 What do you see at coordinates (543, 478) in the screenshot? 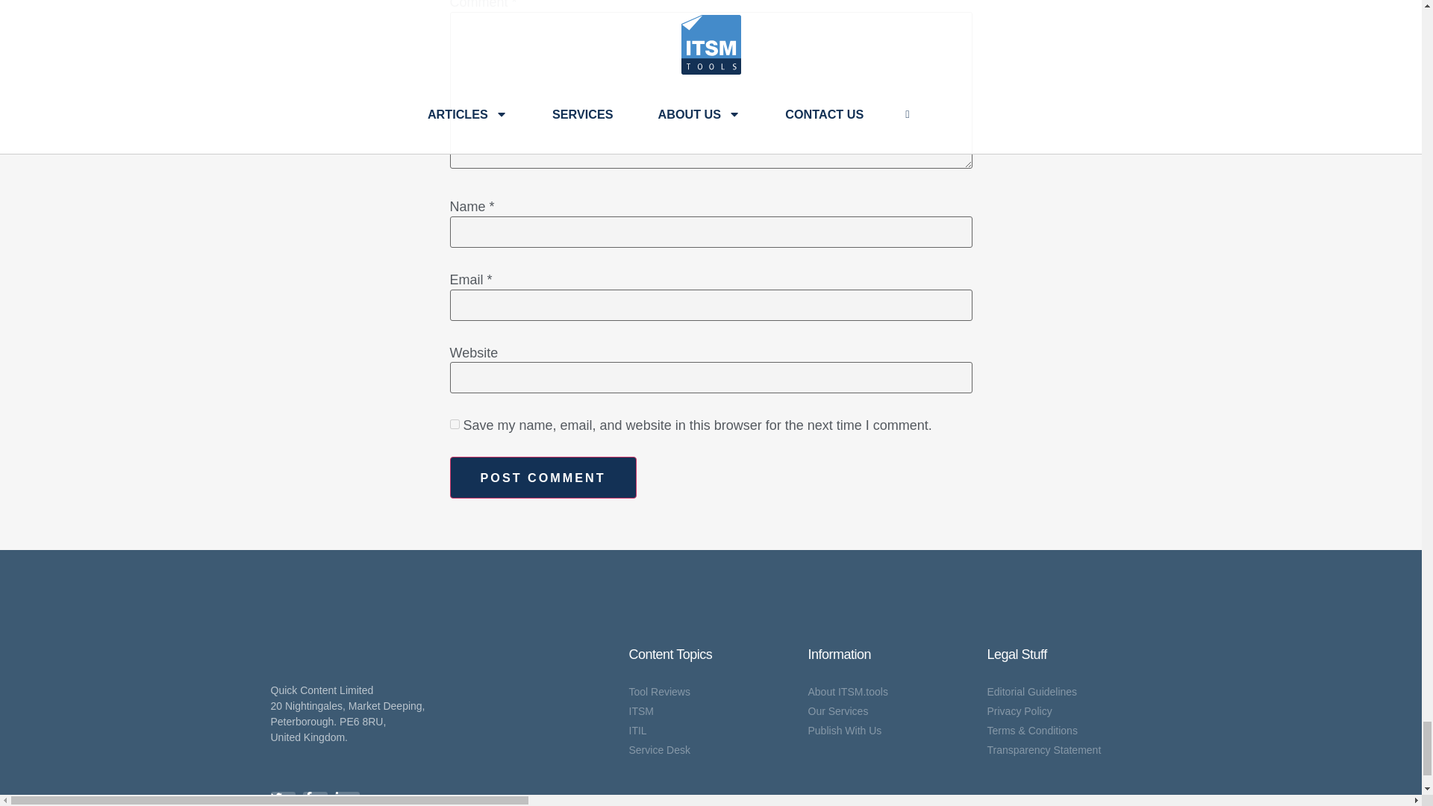
I see `Post Comment` at bounding box center [543, 478].